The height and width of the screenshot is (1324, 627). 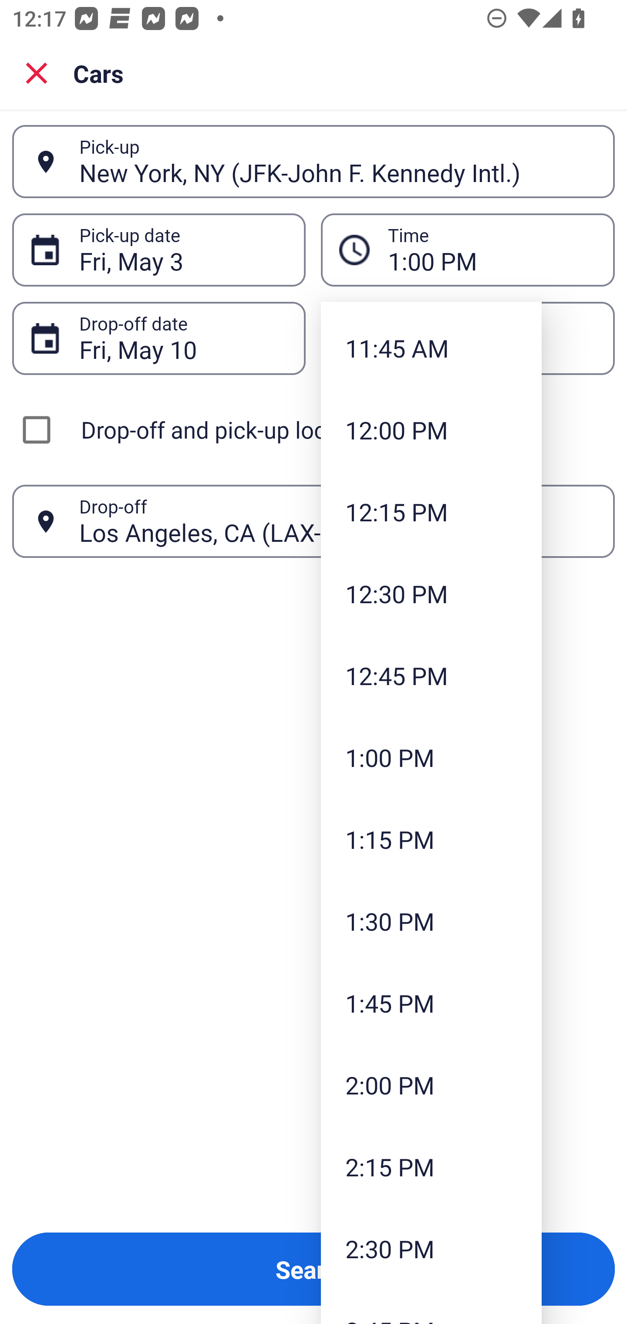 I want to click on 11:45 AM, so click(x=431, y=348).